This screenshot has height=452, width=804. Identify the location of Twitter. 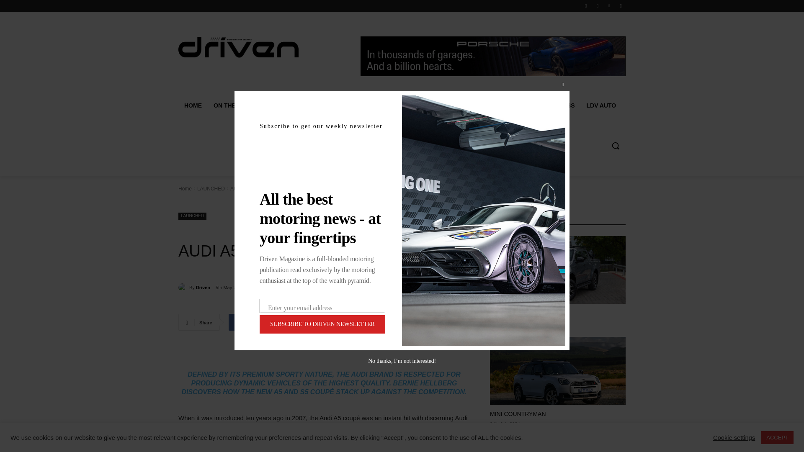
(609, 5).